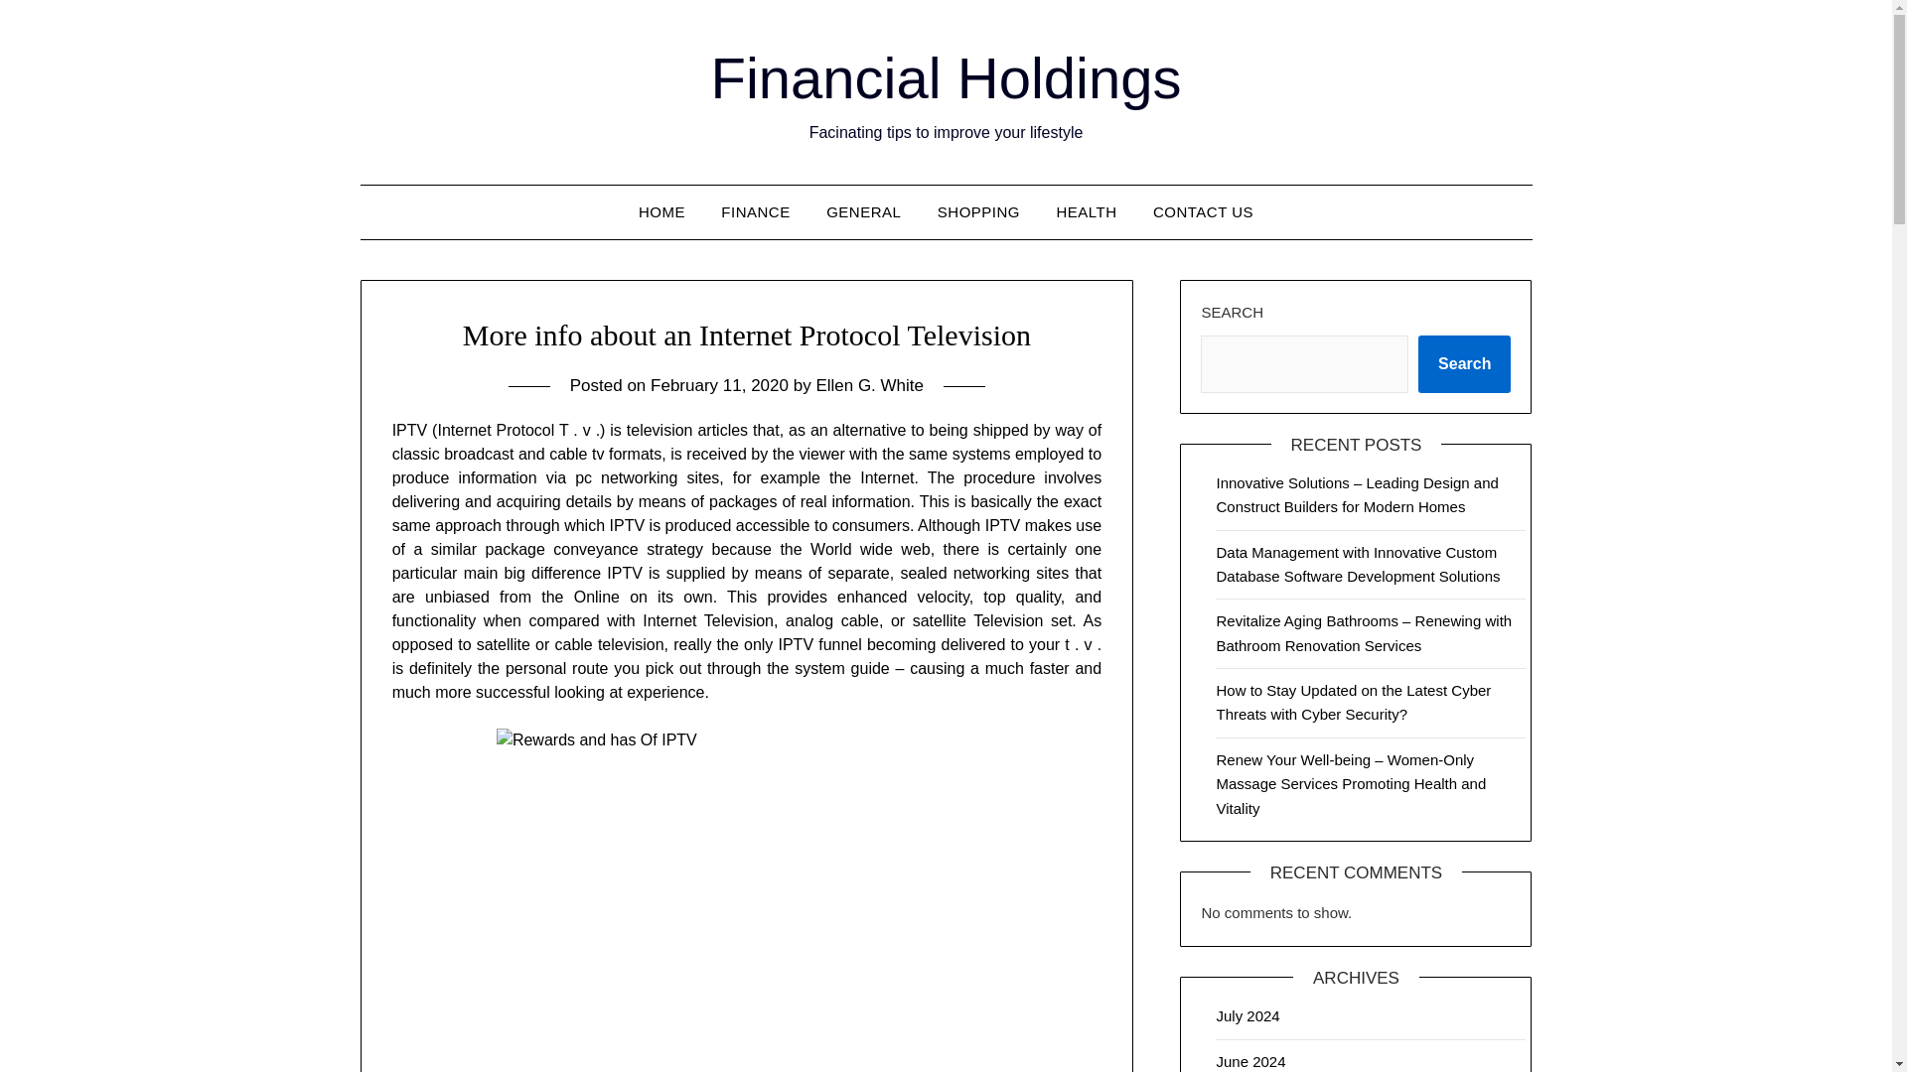 The width and height of the screenshot is (1907, 1072). I want to click on Ellen G. White, so click(869, 385).